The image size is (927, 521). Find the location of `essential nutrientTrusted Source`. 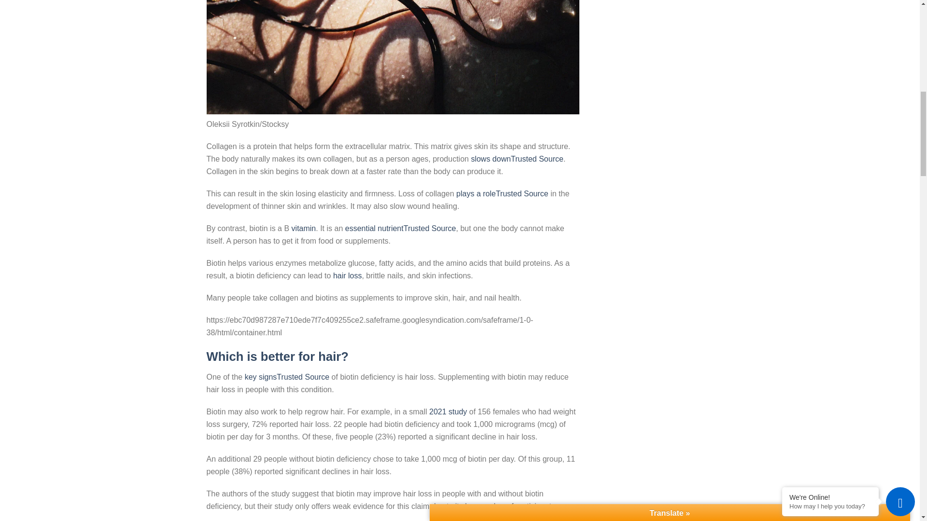

essential nutrientTrusted Source is located at coordinates (400, 228).